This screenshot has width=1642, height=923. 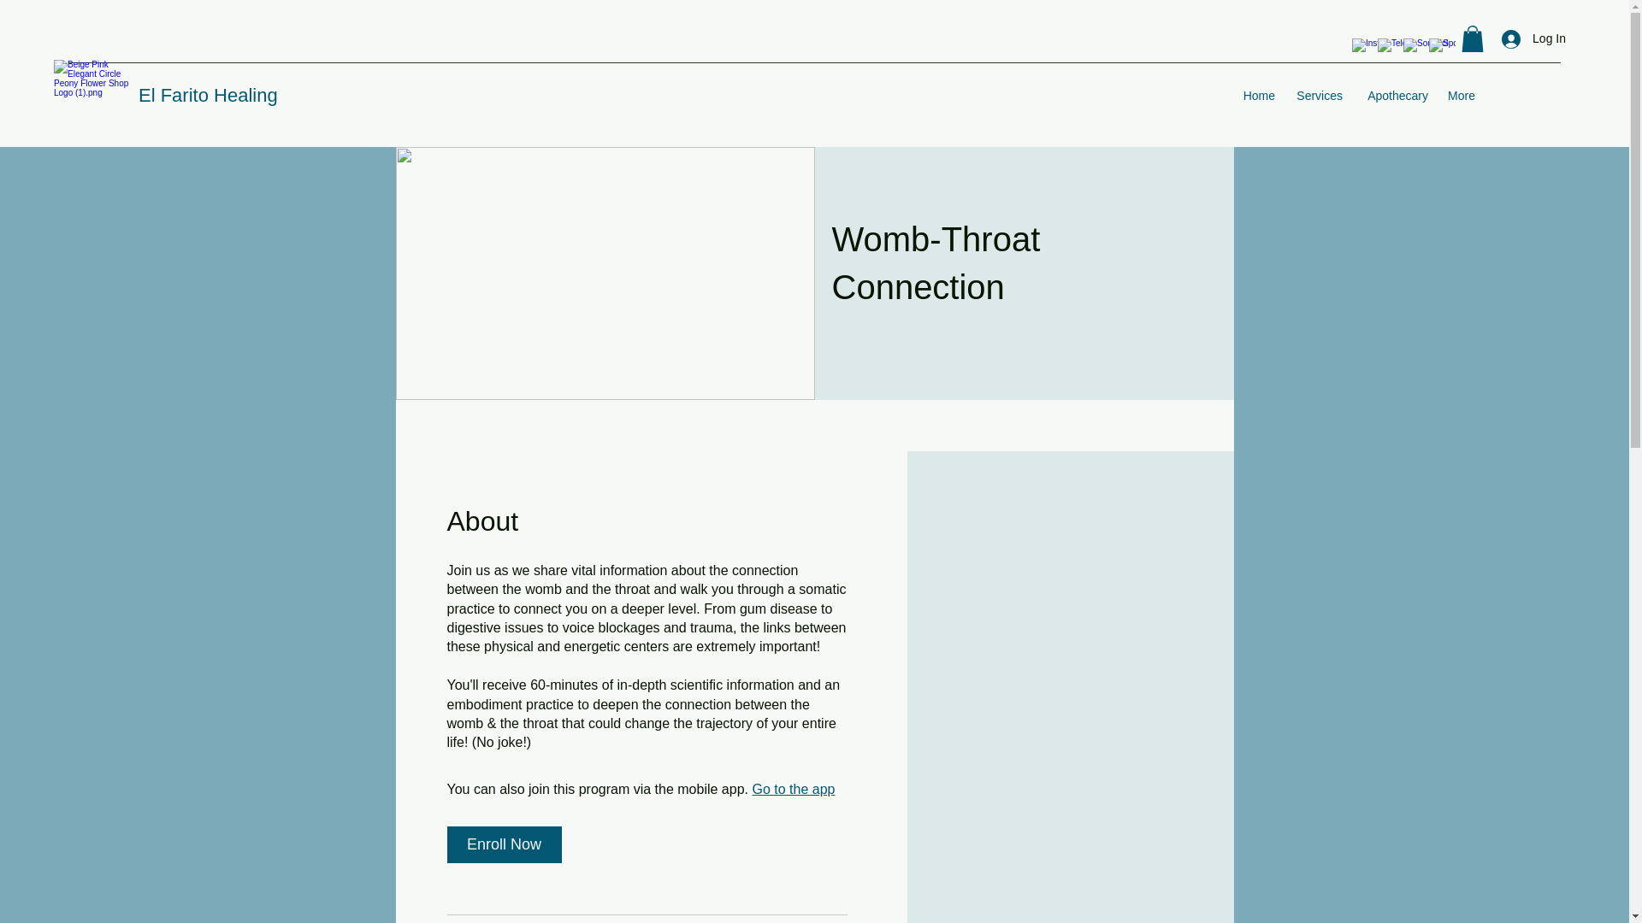 I want to click on Go to the app, so click(x=793, y=789).